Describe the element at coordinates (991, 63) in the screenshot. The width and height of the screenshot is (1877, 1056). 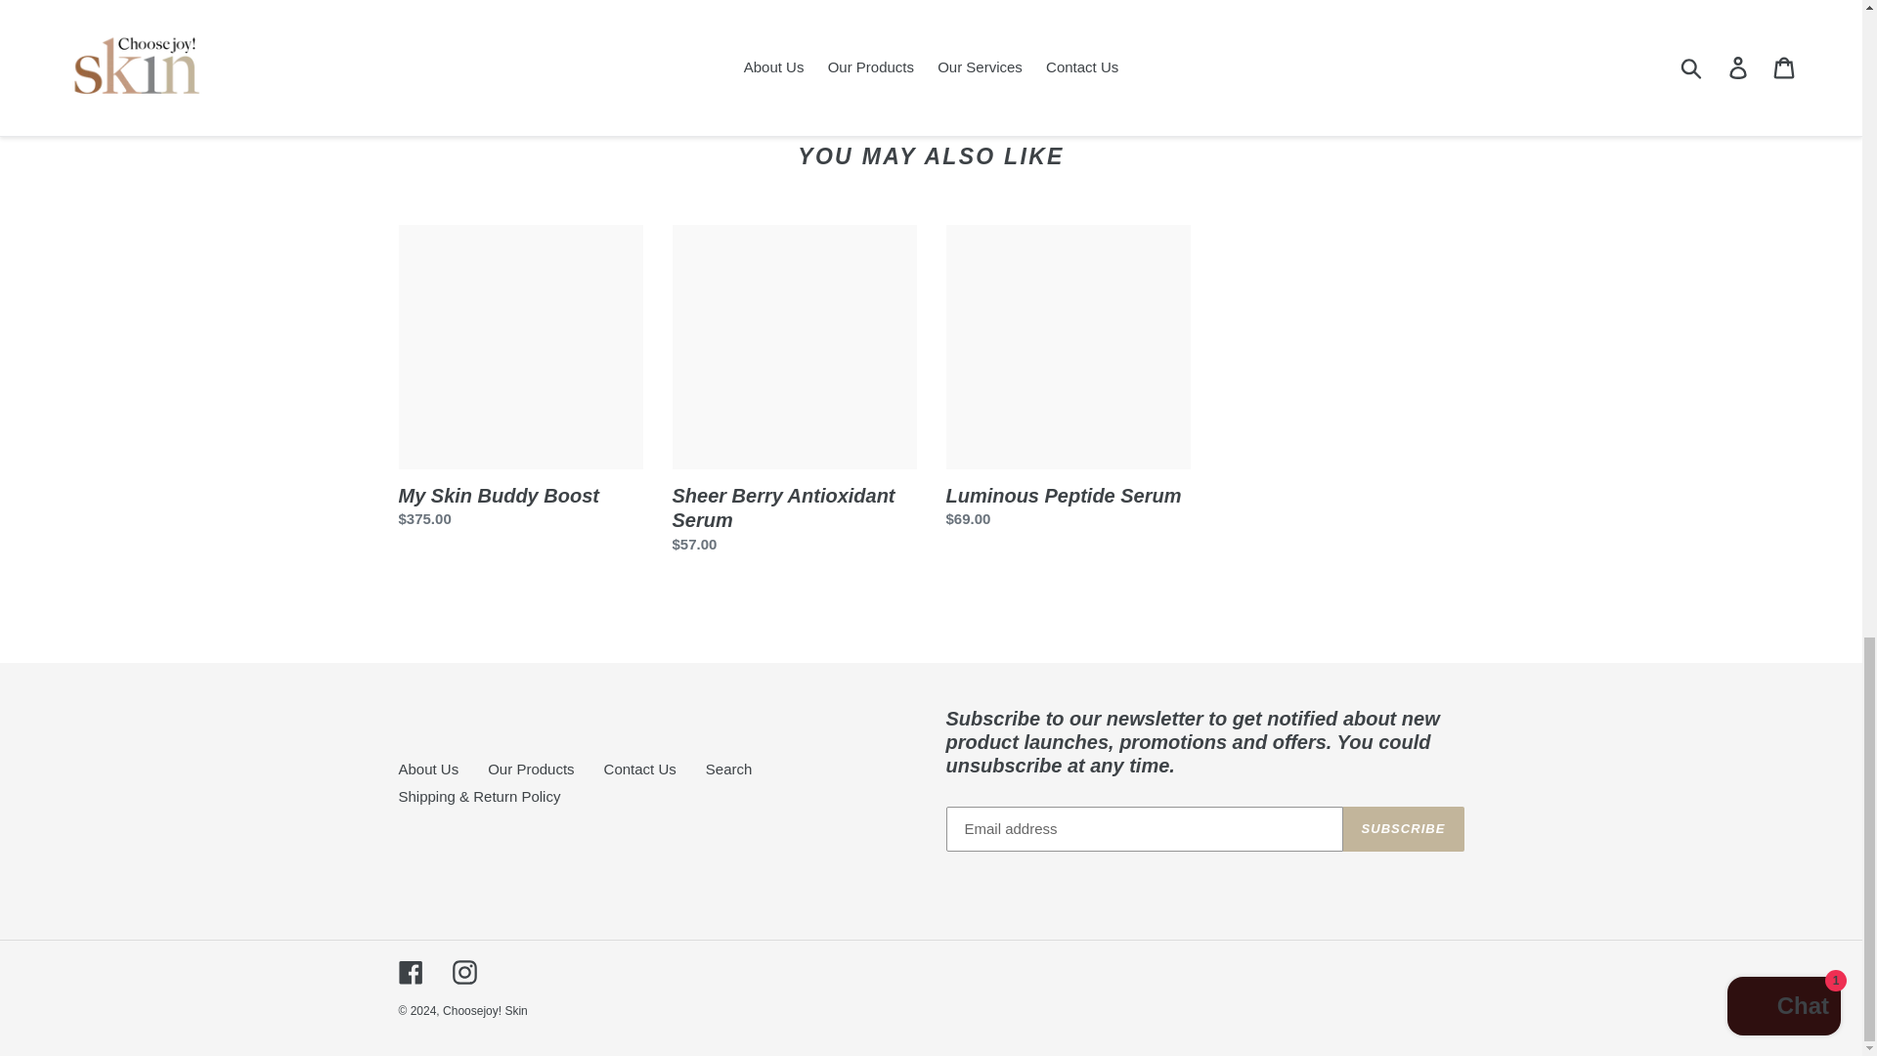
I see `Contact Us` at that location.